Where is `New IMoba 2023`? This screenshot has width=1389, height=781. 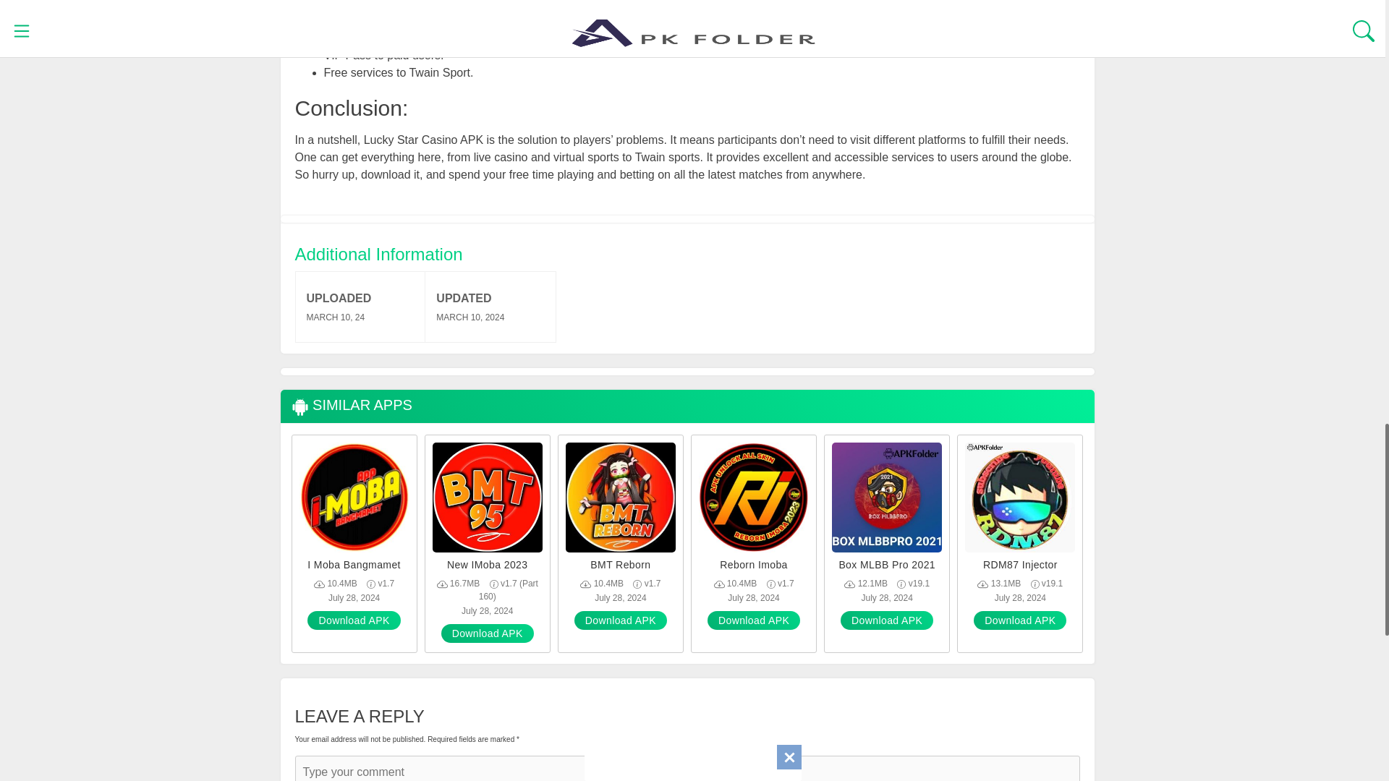
New IMoba 2023 is located at coordinates (488, 564).